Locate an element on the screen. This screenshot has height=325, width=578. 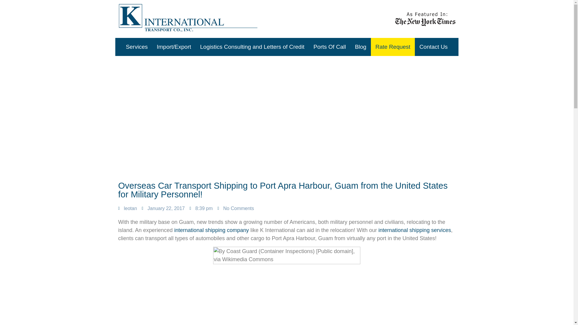
Logistics Consulting and Letters of Credit is located at coordinates (252, 47).